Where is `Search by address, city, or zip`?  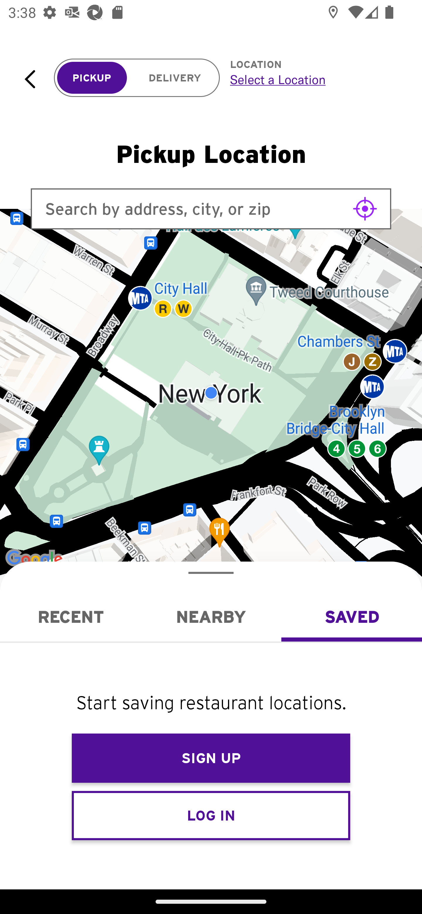 Search by address, city, or zip is located at coordinates (211, 209).